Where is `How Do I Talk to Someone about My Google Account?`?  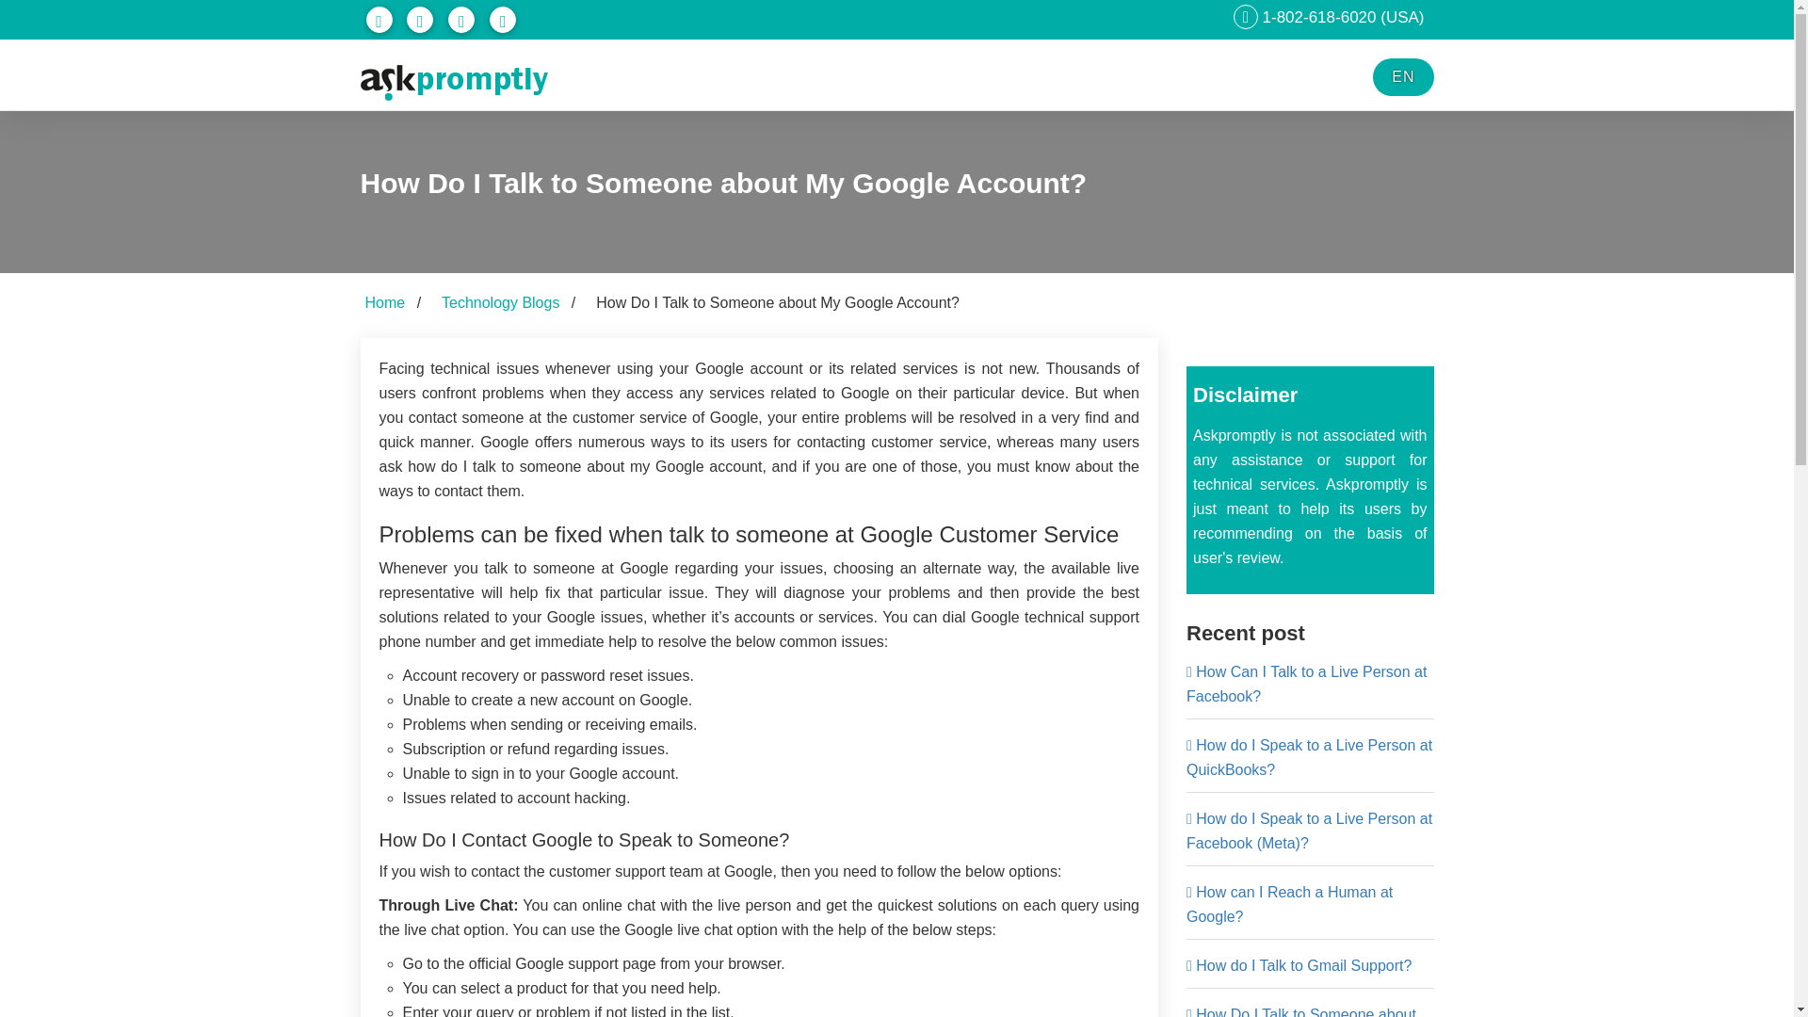 How Do I Talk to Someone about My Google Account? is located at coordinates (1300, 1011).